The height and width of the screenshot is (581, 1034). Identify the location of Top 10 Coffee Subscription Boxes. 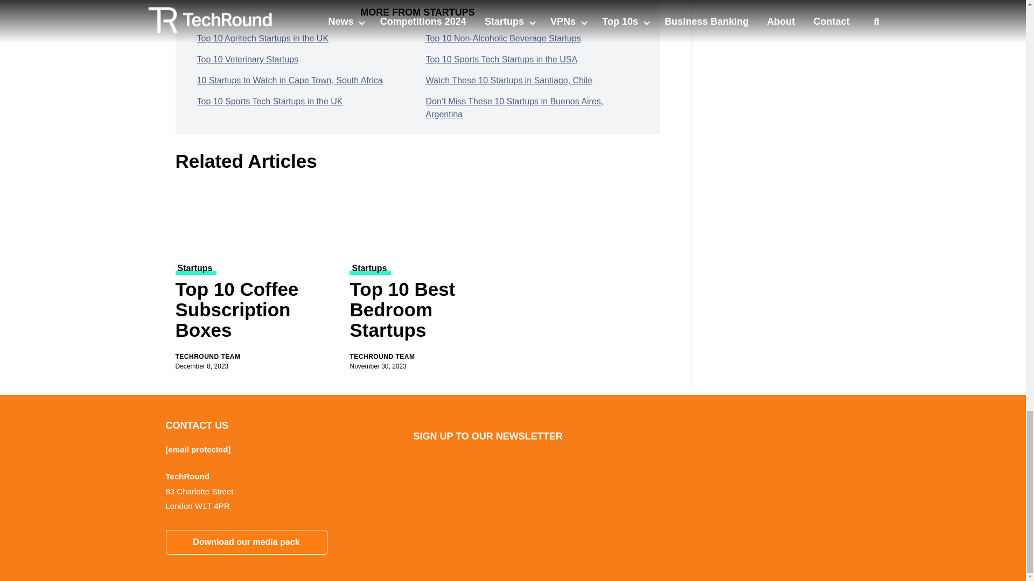
(256, 312).